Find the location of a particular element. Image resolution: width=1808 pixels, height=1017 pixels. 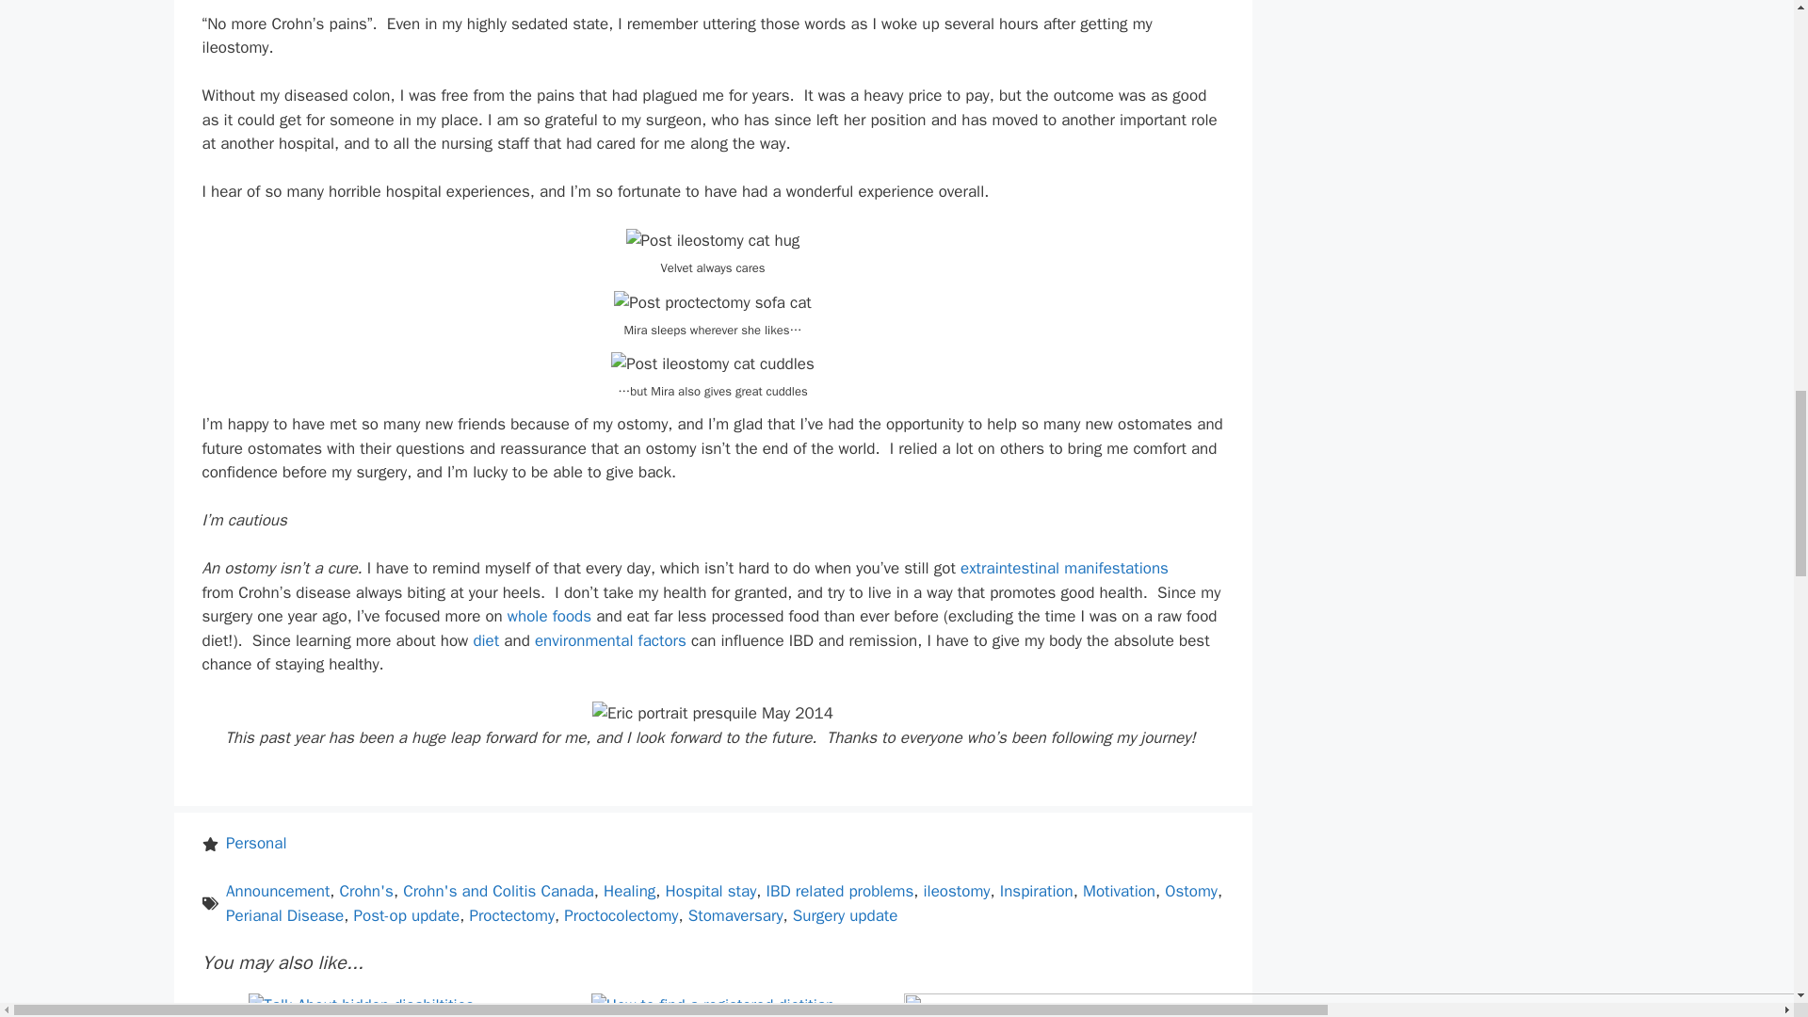

Talk About Hidden Disabilities is located at coordinates (362, 1005).